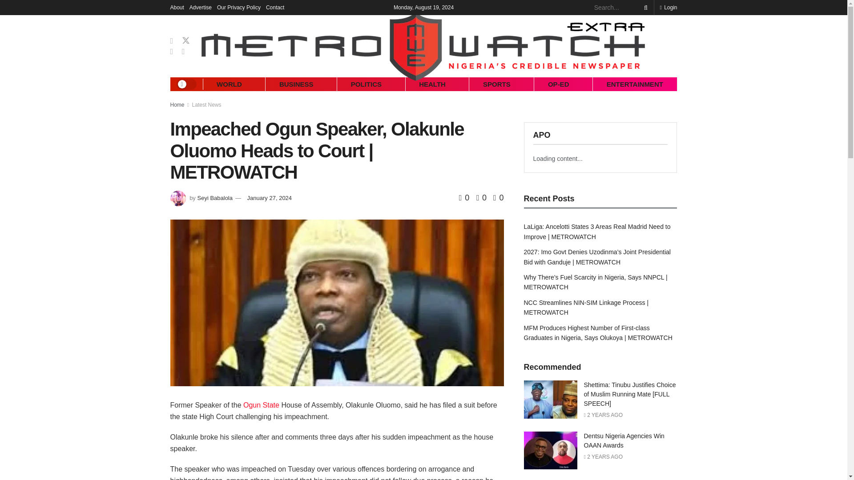 The height and width of the screenshot is (480, 854). I want to click on Contact, so click(275, 7).